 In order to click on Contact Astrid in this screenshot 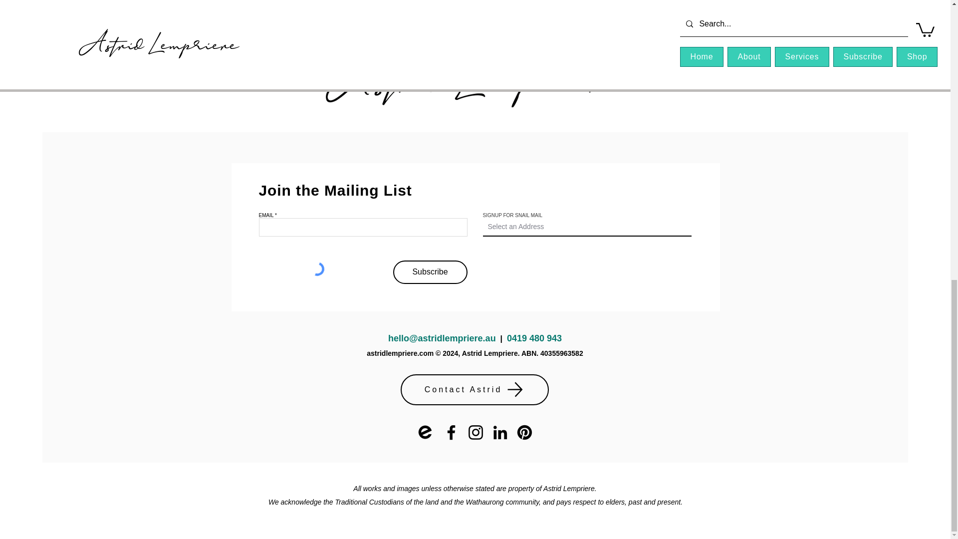, I will do `click(474, 389)`.